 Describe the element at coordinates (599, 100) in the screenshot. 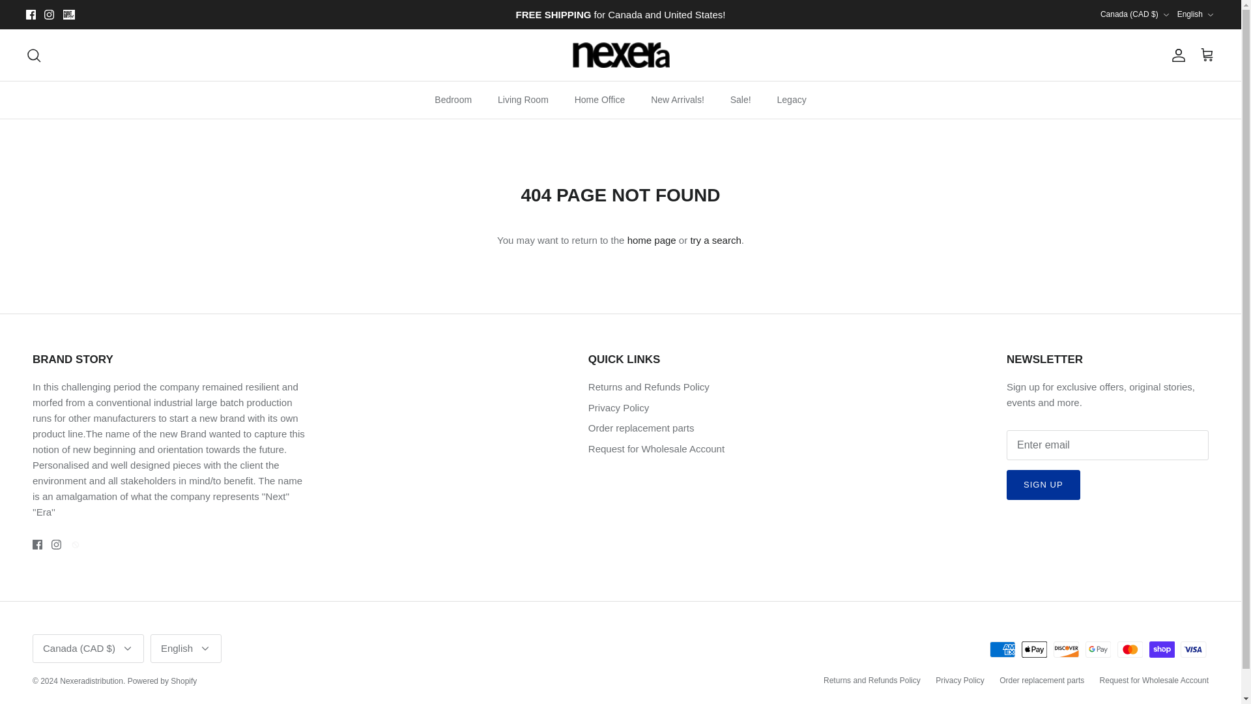

I see `Home Office` at that location.